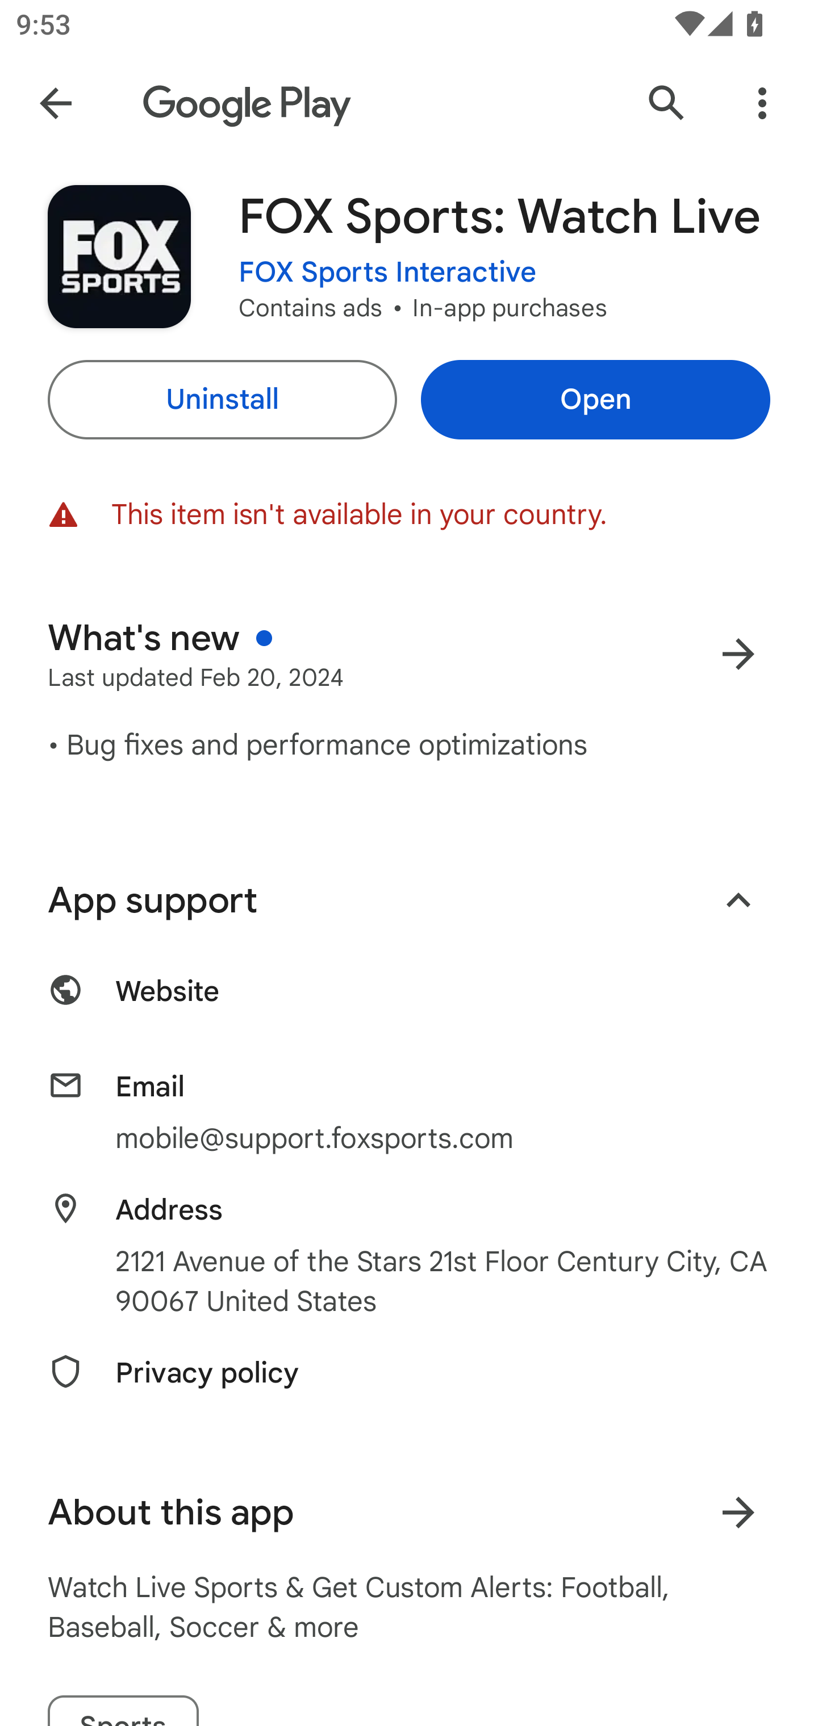 This screenshot has height=1726, width=818. I want to click on Learn more About this app, so click(738, 1513).